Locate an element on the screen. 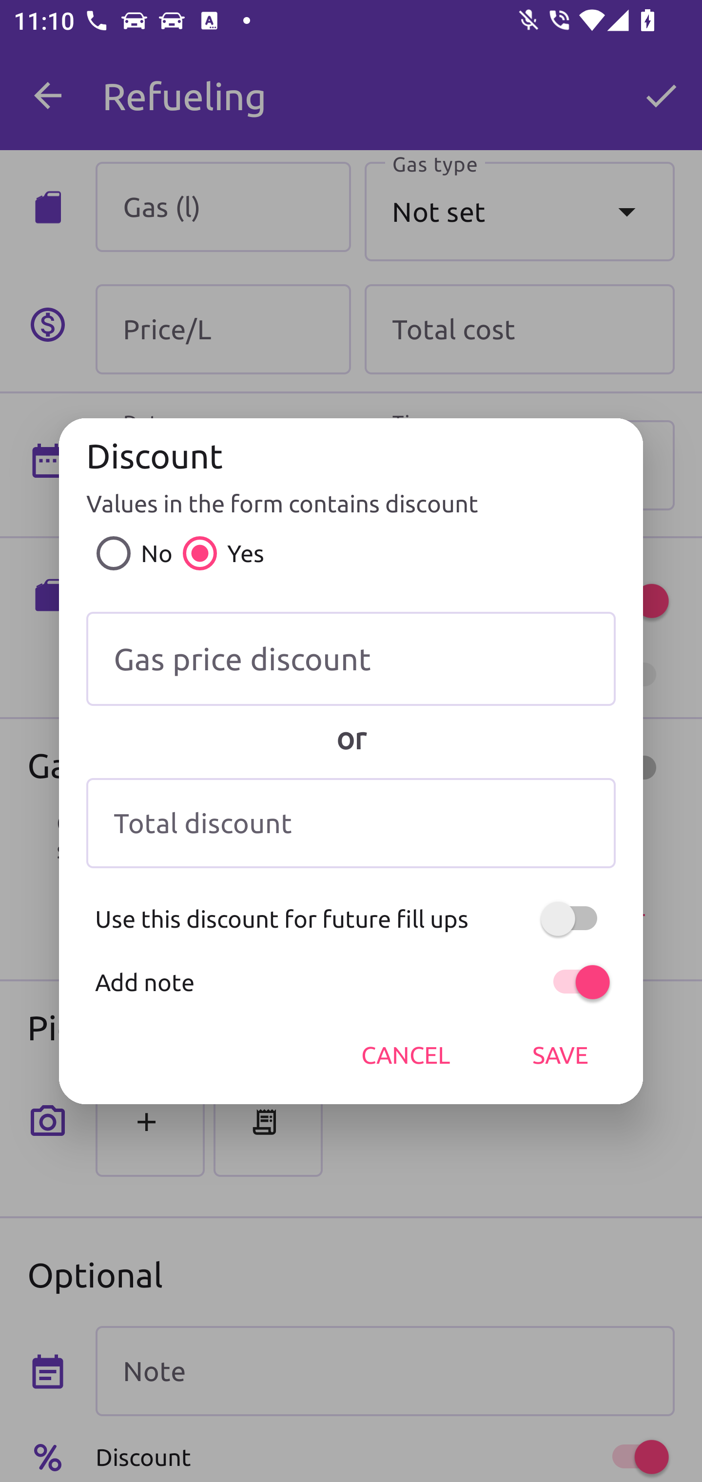 The width and height of the screenshot is (702, 1482). Use this discount for future fill ups is located at coordinates (351, 918).